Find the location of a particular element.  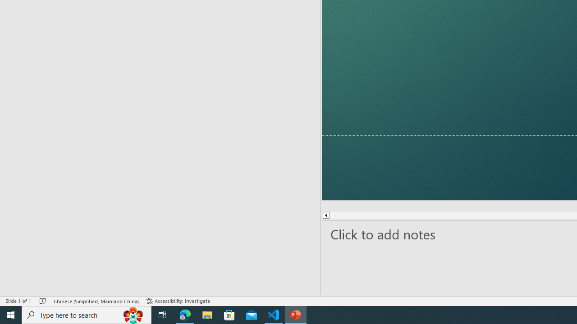

AutomationID: DynamicSearchBoxGleamImage is located at coordinates (513, 310).